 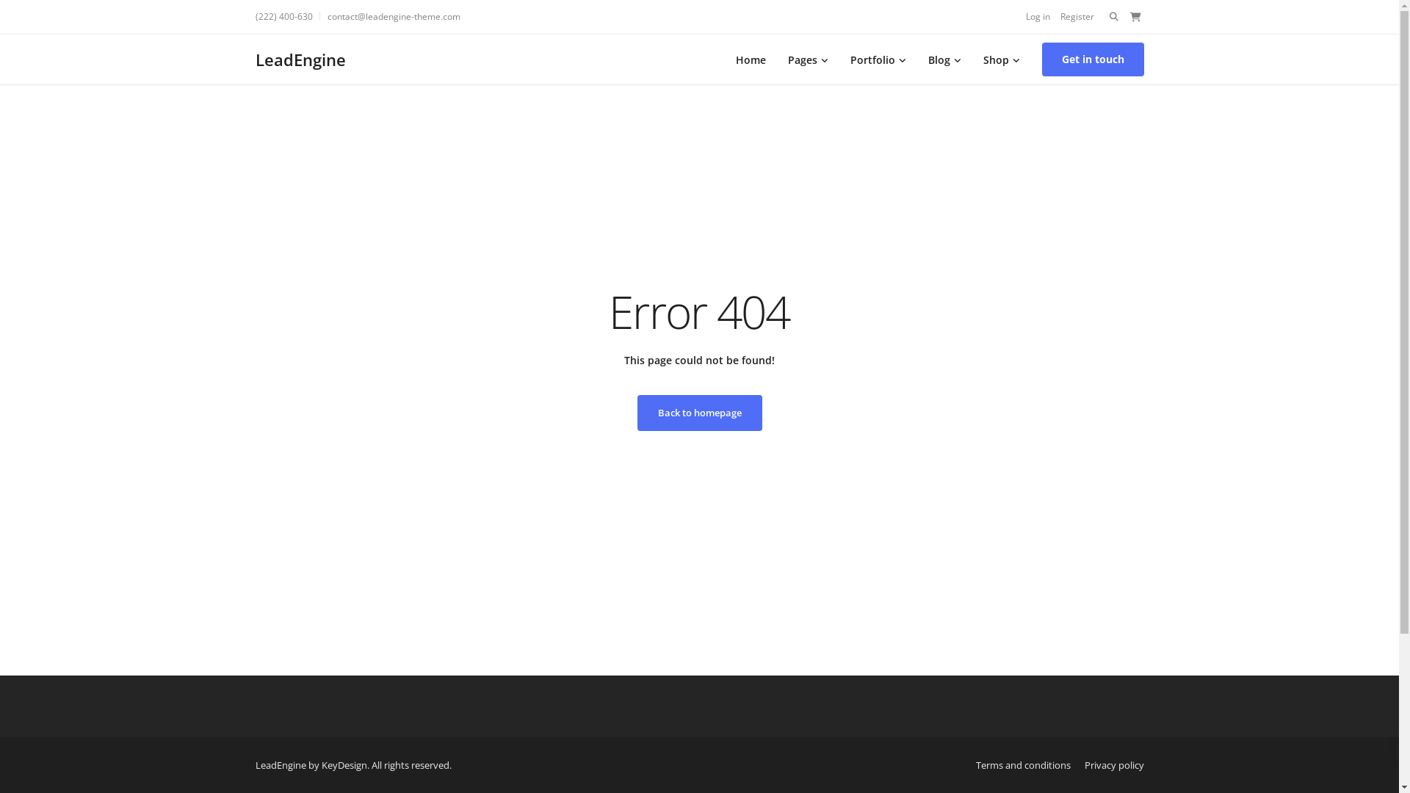 What do you see at coordinates (751, 59) in the screenshot?
I see `Home` at bounding box center [751, 59].